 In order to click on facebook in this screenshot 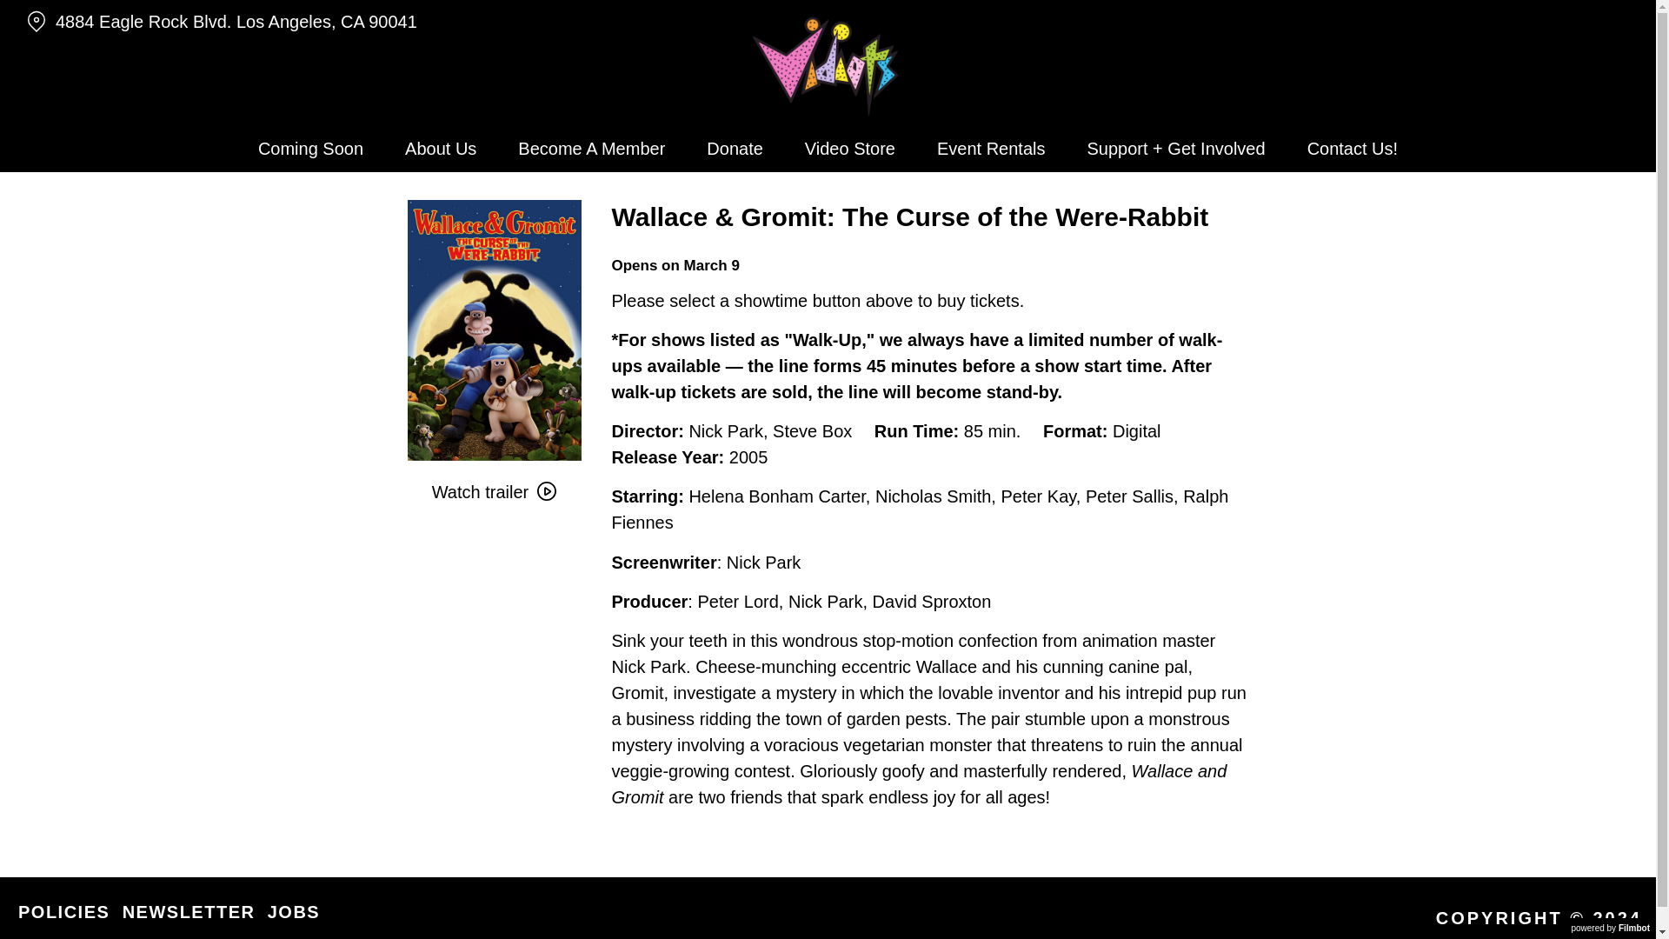, I will do `click(1627, 16)`.